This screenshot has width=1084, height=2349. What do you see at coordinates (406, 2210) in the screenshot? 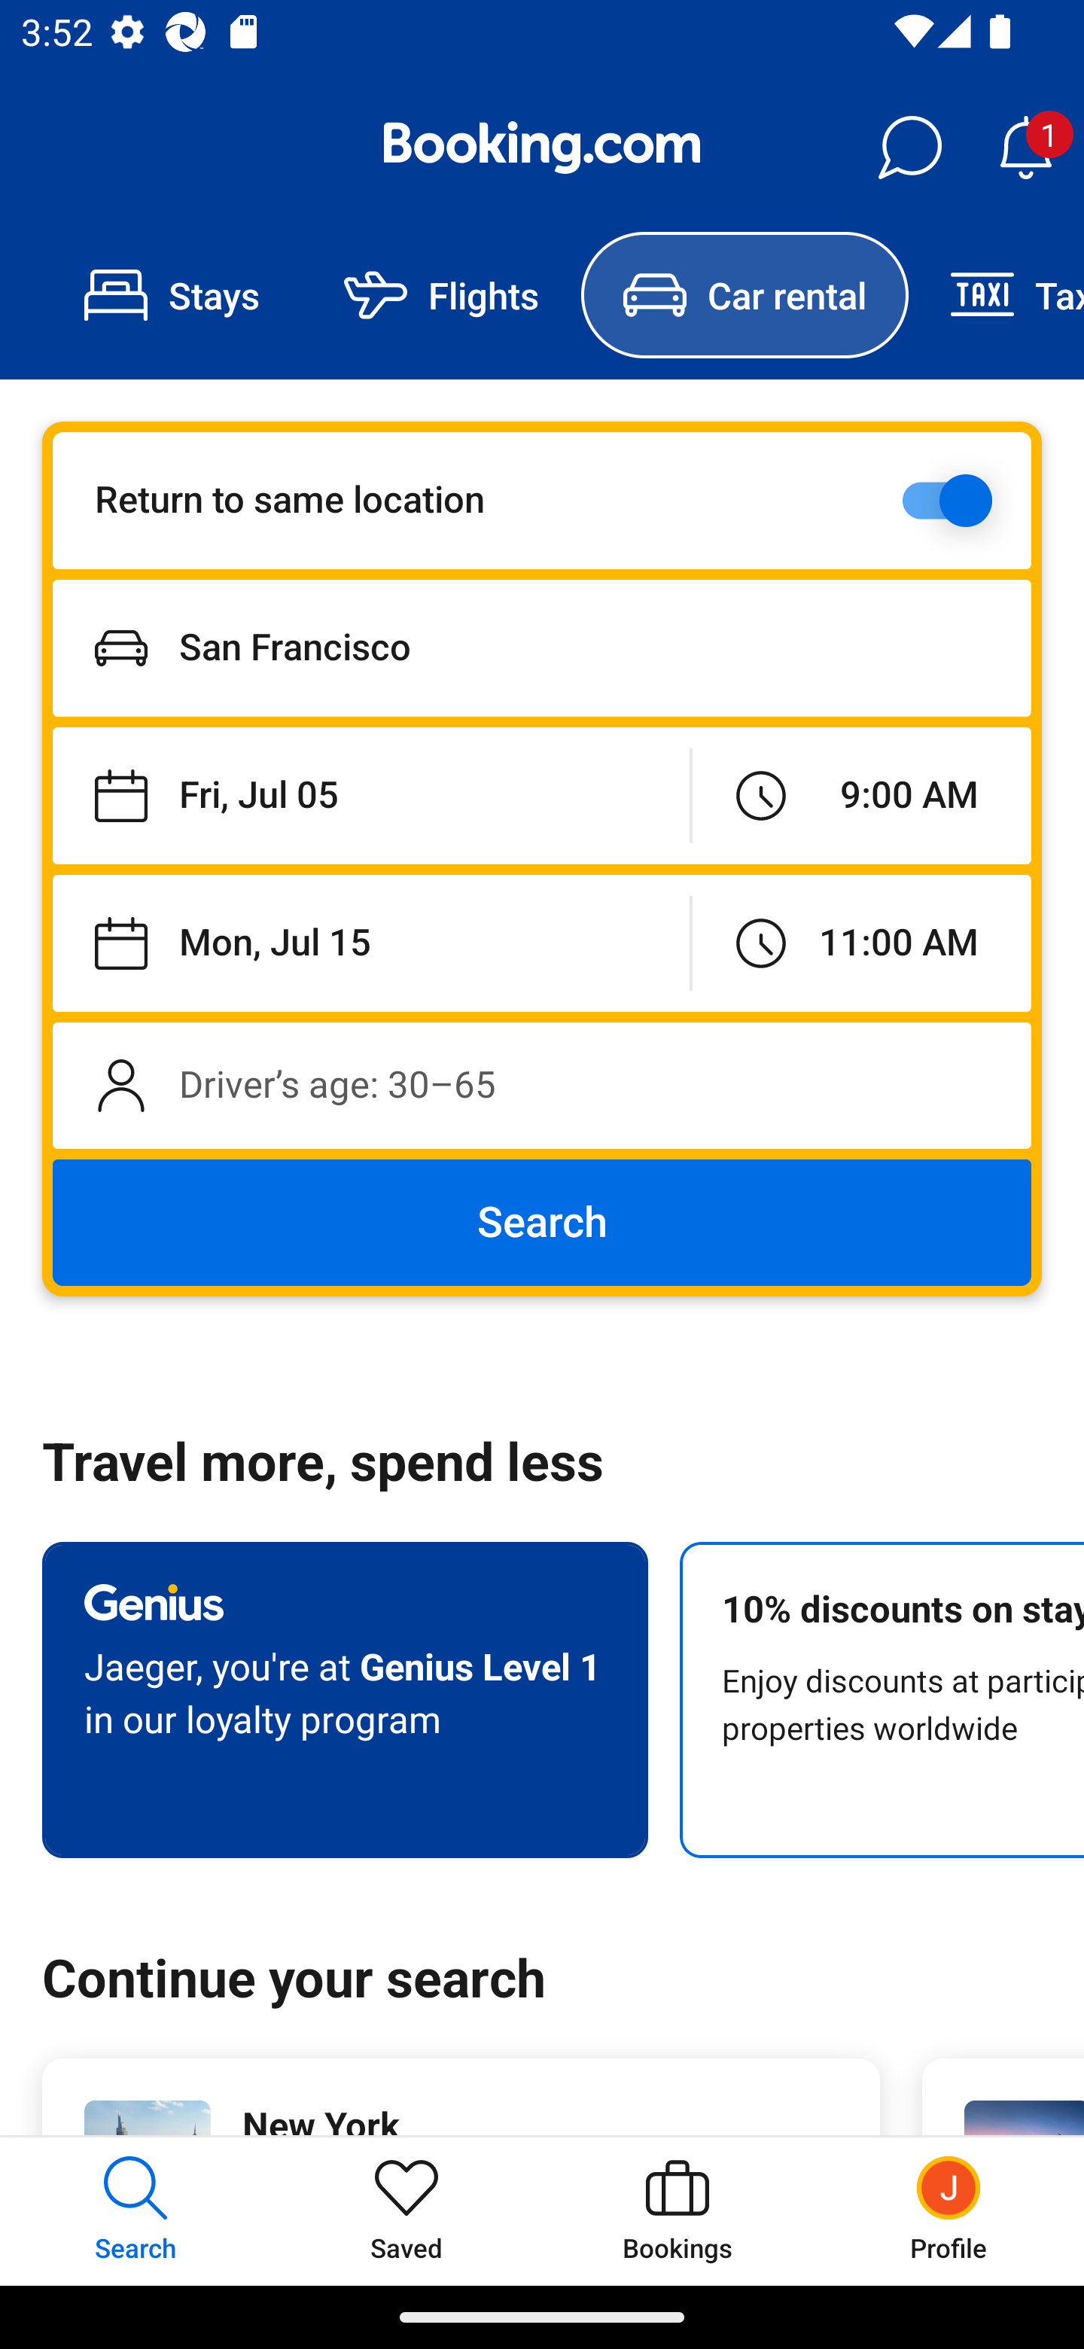
I see `Saved` at bounding box center [406, 2210].